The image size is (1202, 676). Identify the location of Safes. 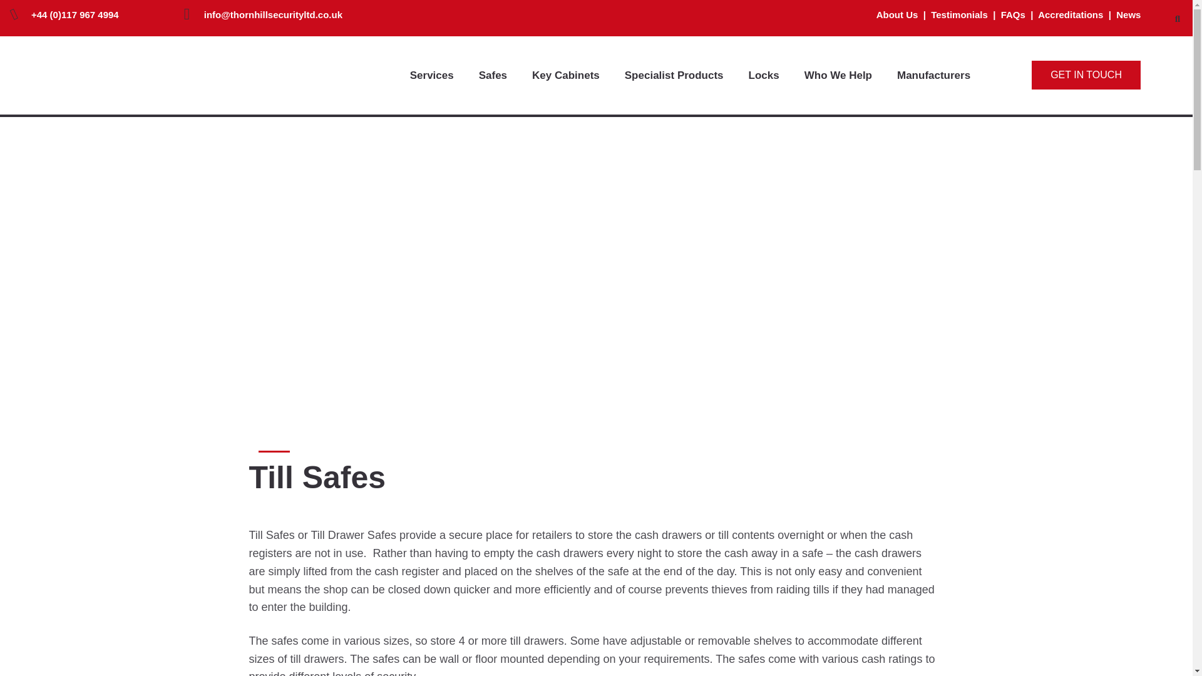
(496, 75).